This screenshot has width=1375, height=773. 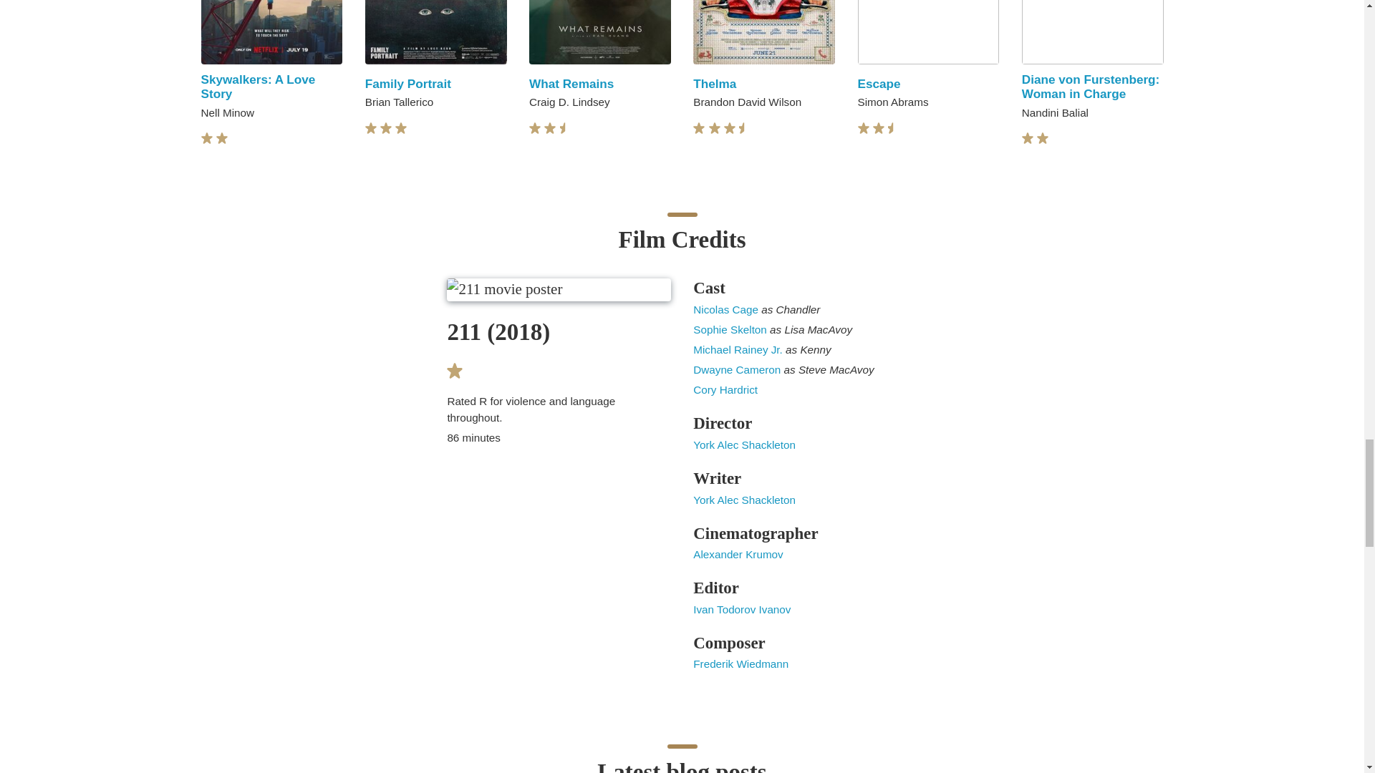 What do you see at coordinates (727, 309) in the screenshot?
I see `Nicolas Cage` at bounding box center [727, 309].